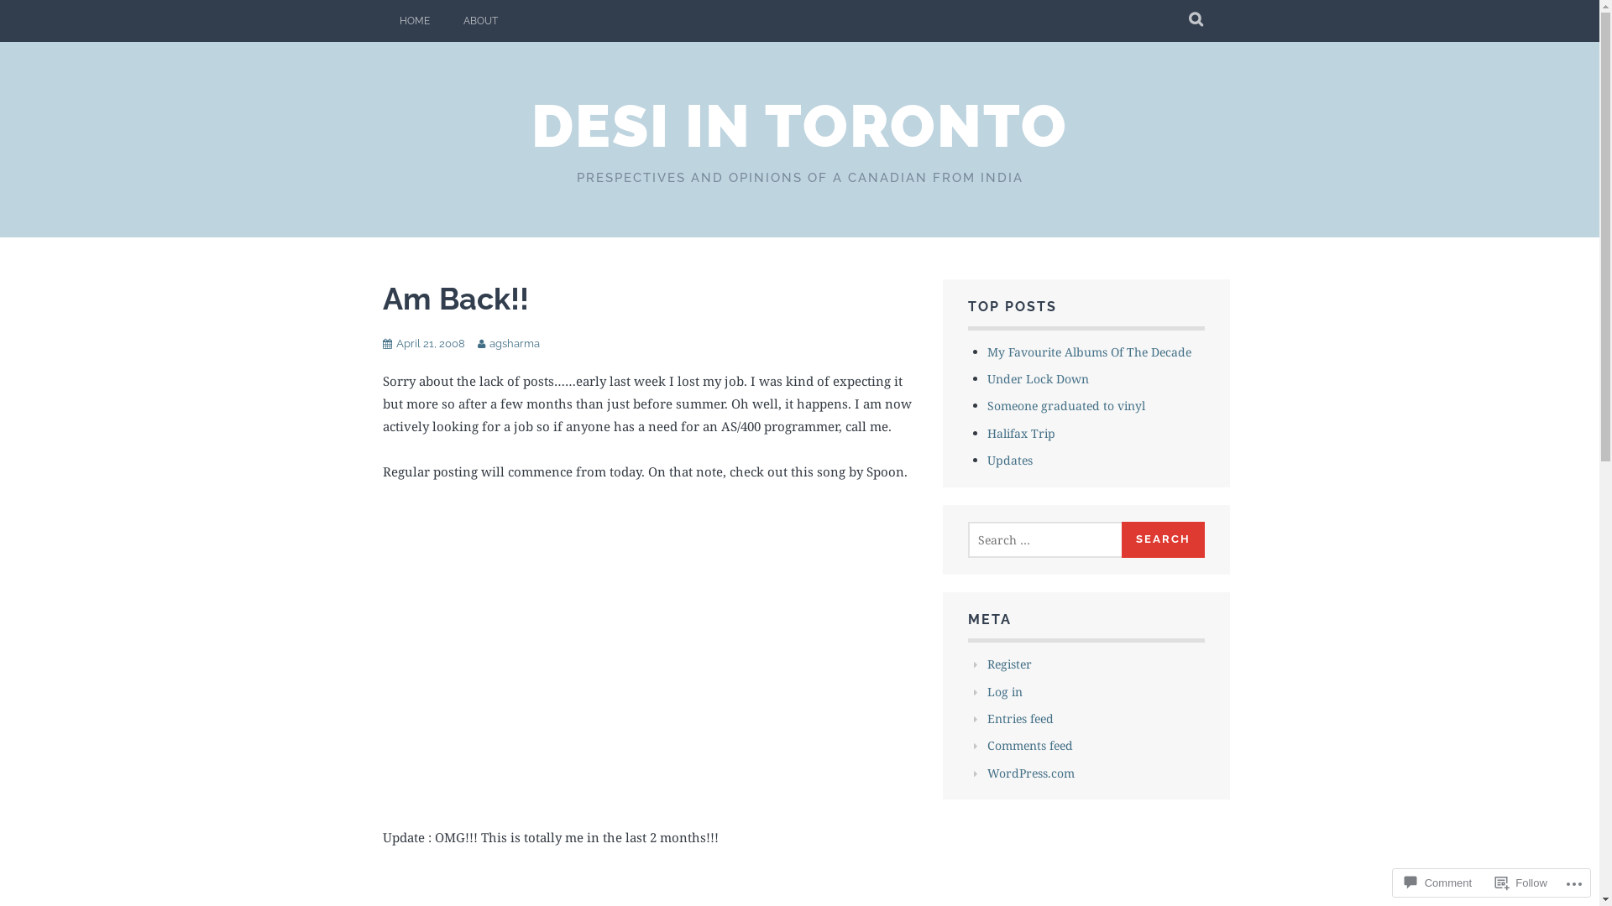  I want to click on Am Back!!, so click(456, 299).